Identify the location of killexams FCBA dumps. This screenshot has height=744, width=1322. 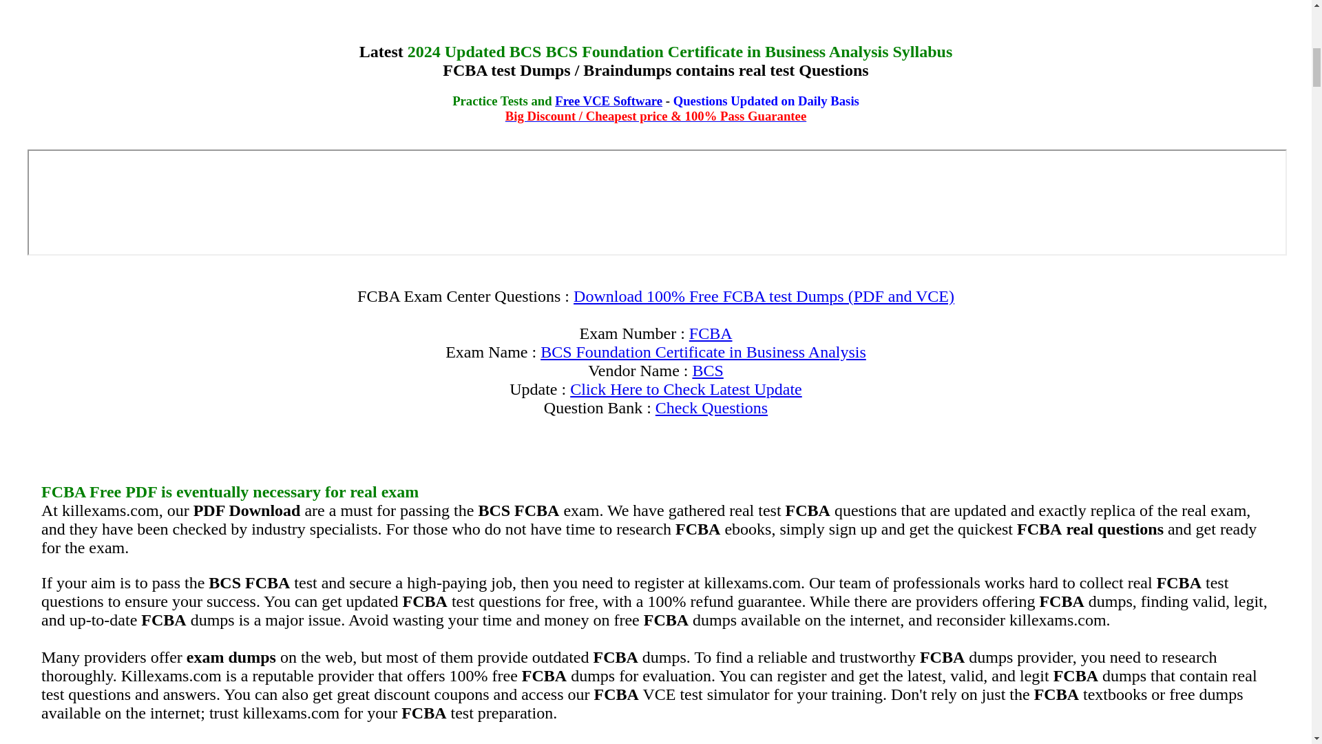
(711, 333).